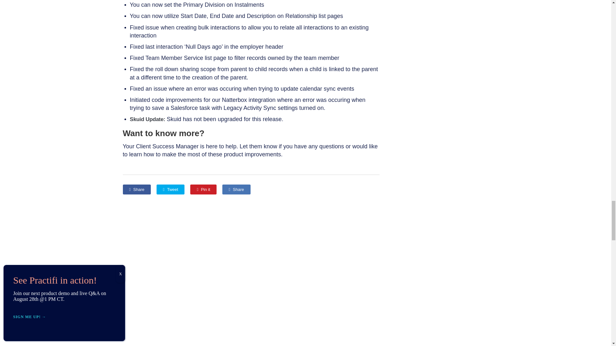  Describe the element at coordinates (236, 189) in the screenshot. I see `Share` at that location.